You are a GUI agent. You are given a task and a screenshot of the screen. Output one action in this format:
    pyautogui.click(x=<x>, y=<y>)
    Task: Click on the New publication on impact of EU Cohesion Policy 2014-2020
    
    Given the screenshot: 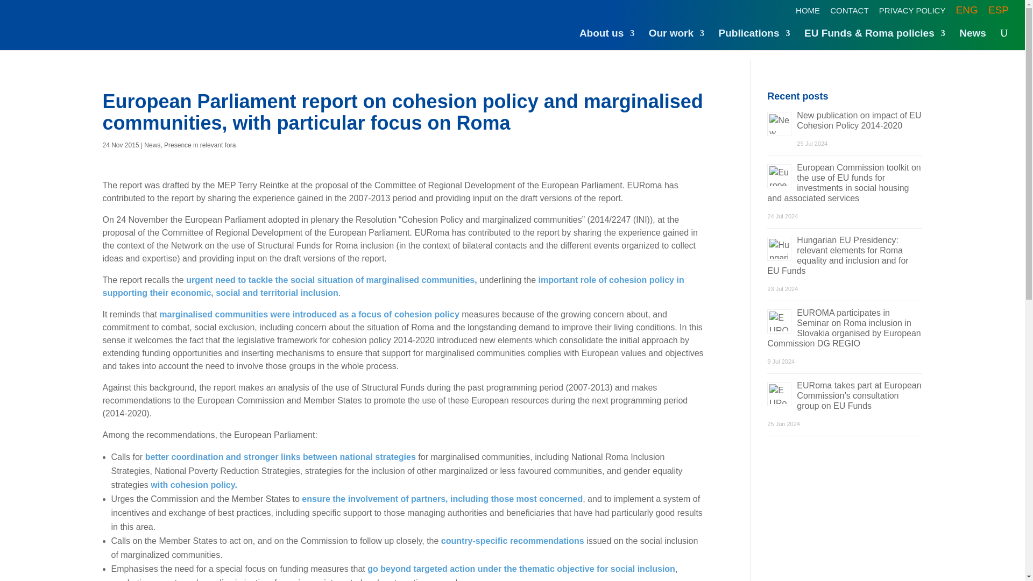 What is the action you would take?
    pyautogui.click(x=859, y=121)
    